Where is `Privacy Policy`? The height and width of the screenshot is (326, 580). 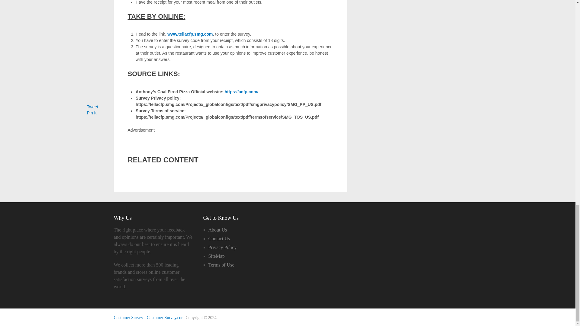
Privacy Policy is located at coordinates (222, 248).